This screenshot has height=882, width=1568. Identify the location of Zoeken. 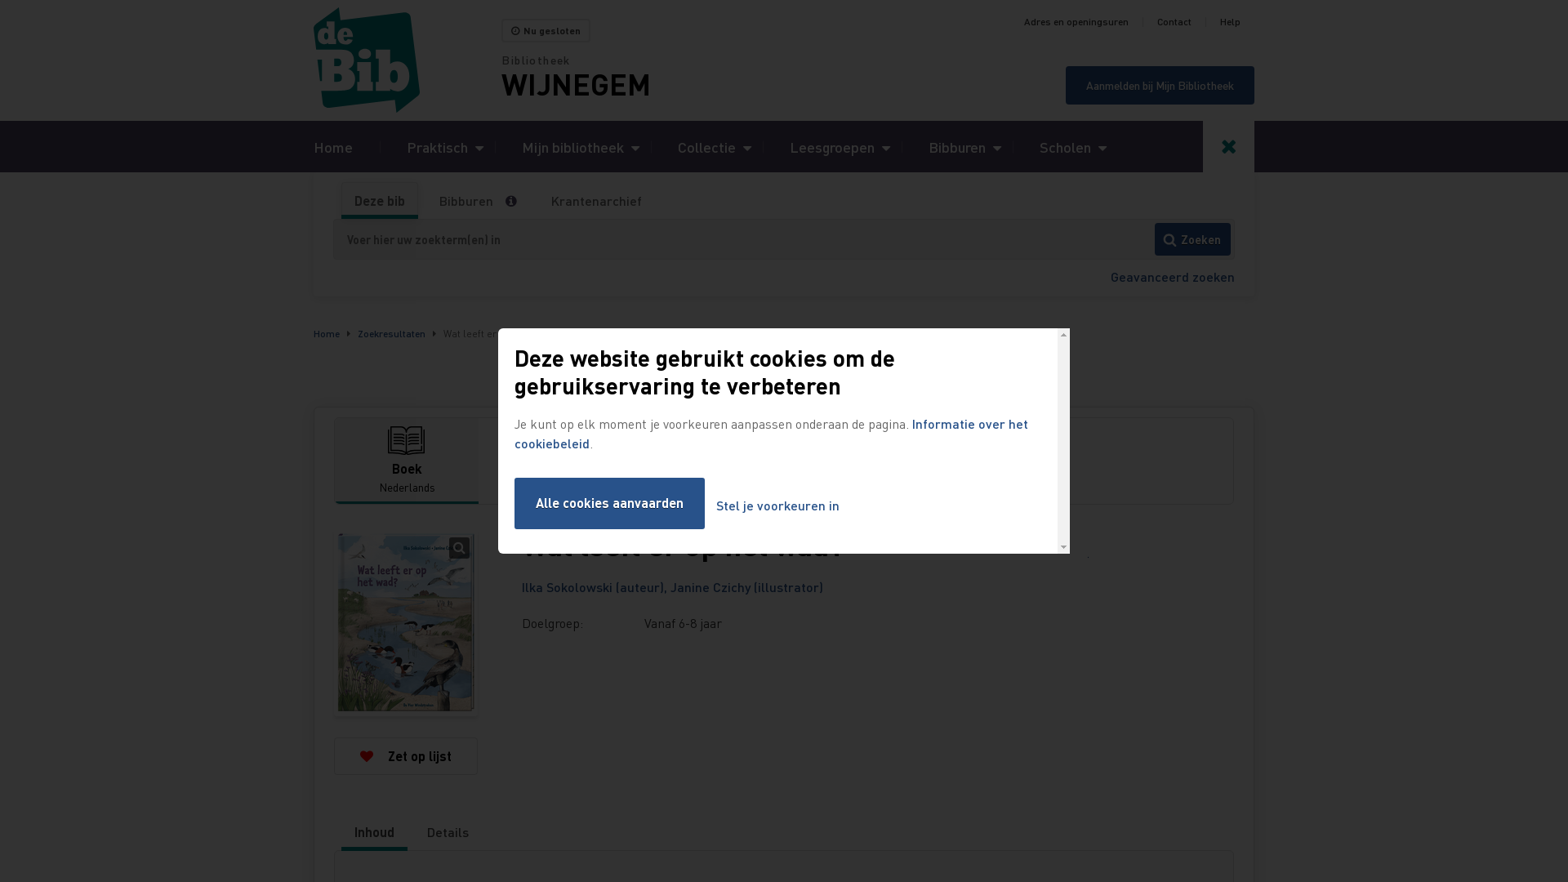
(1192, 239).